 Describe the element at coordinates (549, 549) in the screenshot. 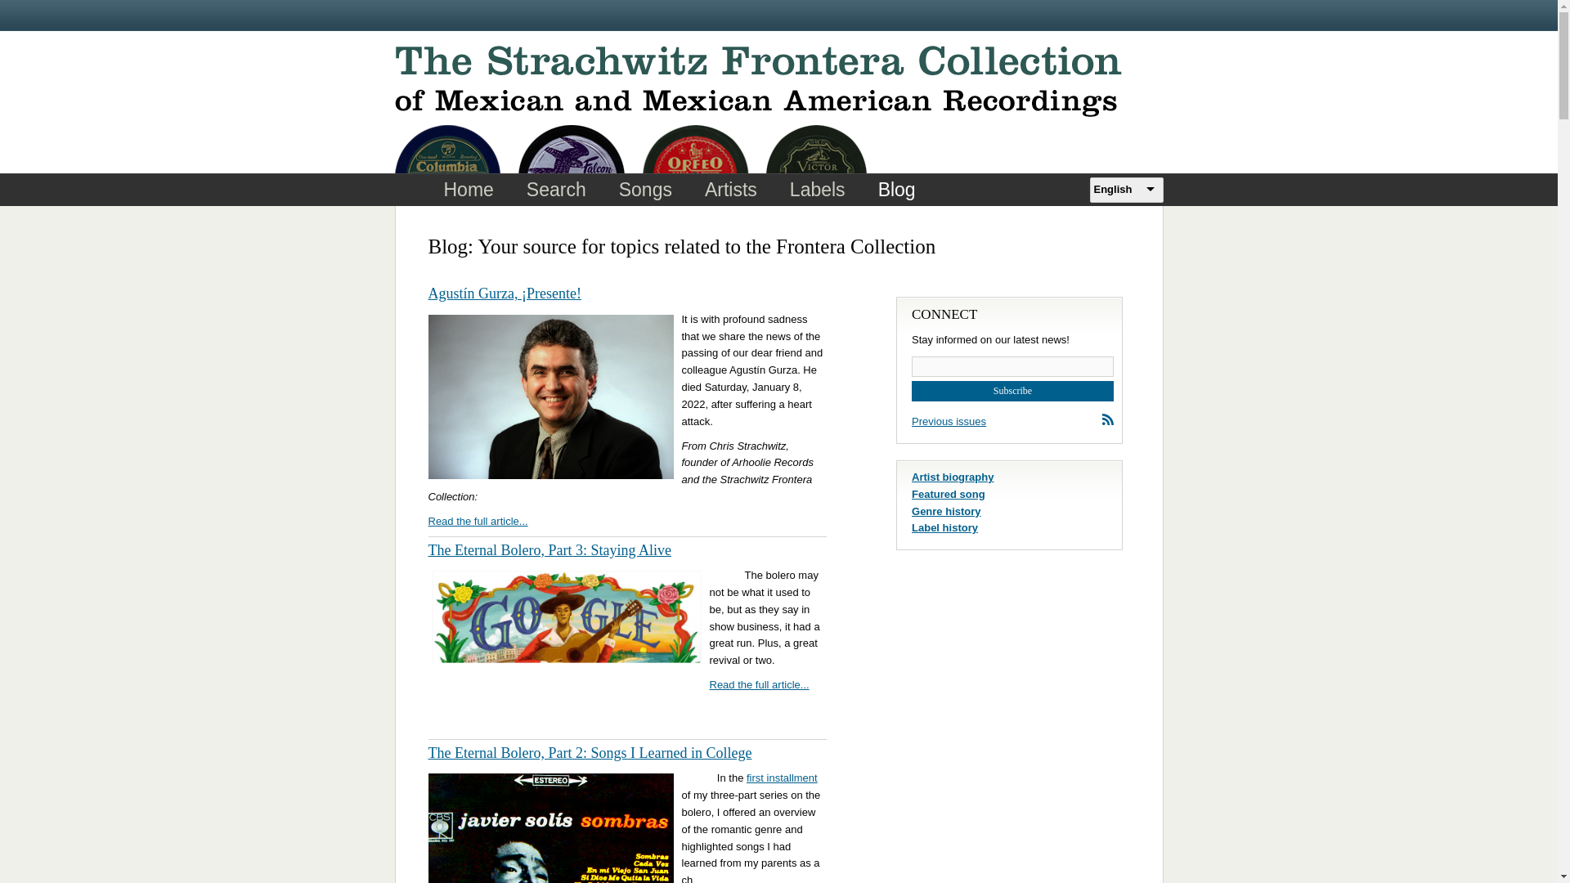

I see `The Eternal Bolero, Part 3: Staying Alive` at that location.